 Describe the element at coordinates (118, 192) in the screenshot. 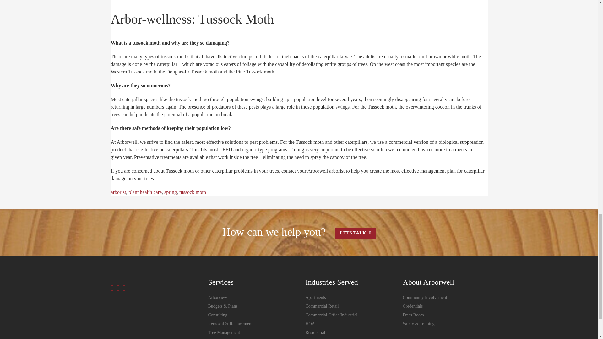

I see `arborist` at that location.